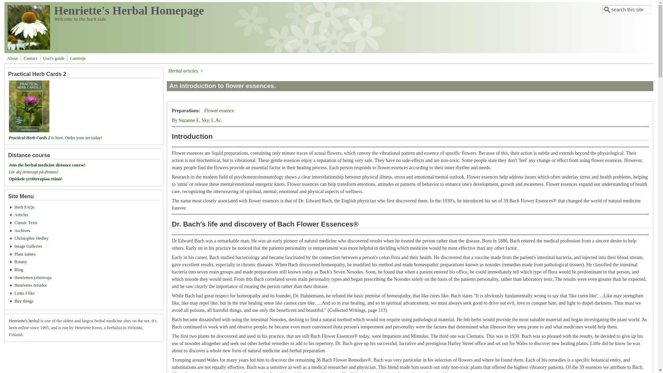 This screenshot has width=663, height=373. I want to click on Buy things, so click(24, 301).